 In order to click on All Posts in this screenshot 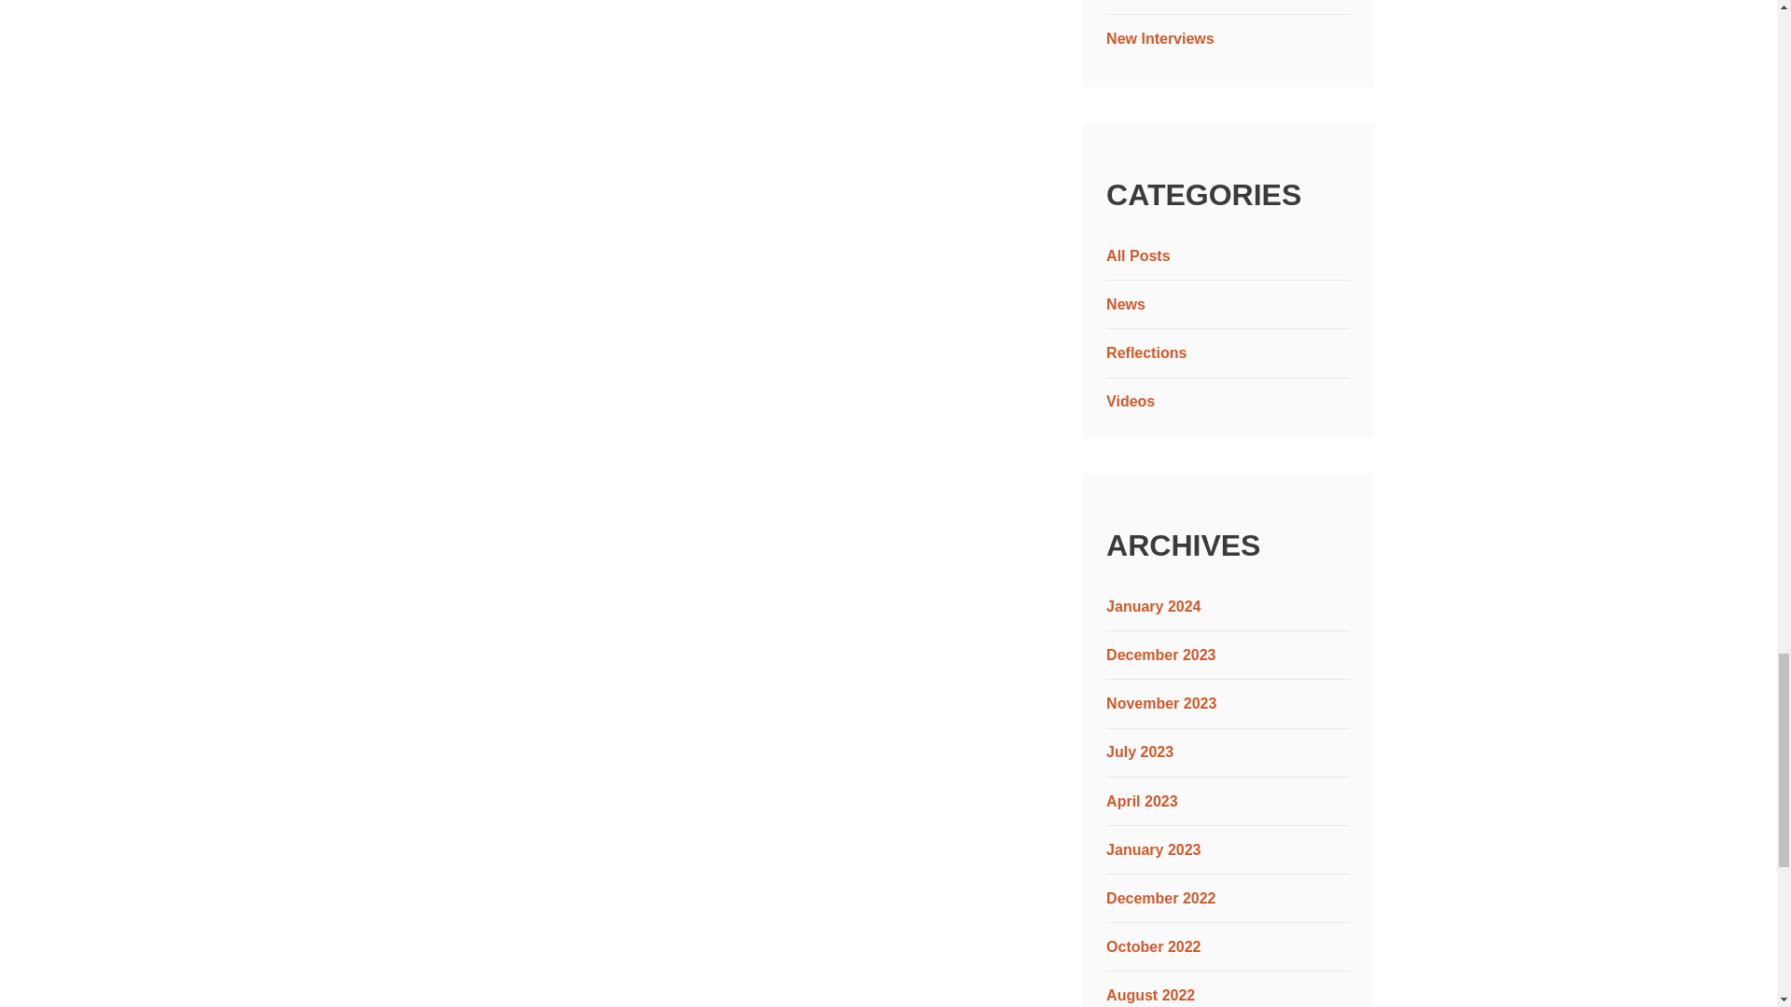, I will do `click(1138, 255)`.